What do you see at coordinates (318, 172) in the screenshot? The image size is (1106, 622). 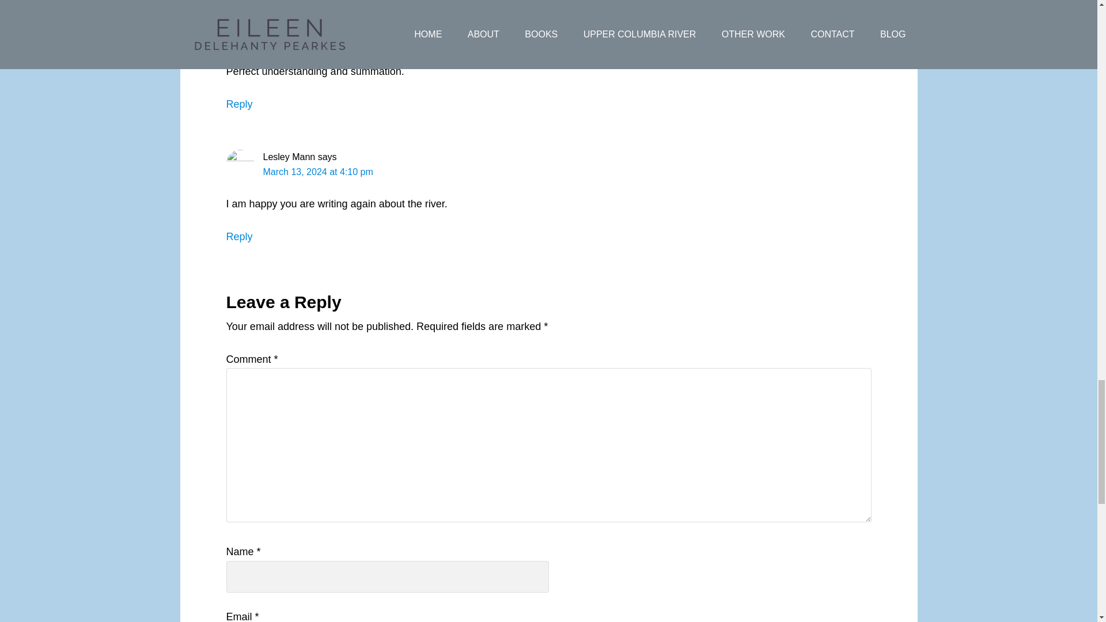 I see `March 13, 2024 at 4:10 pm` at bounding box center [318, 172].